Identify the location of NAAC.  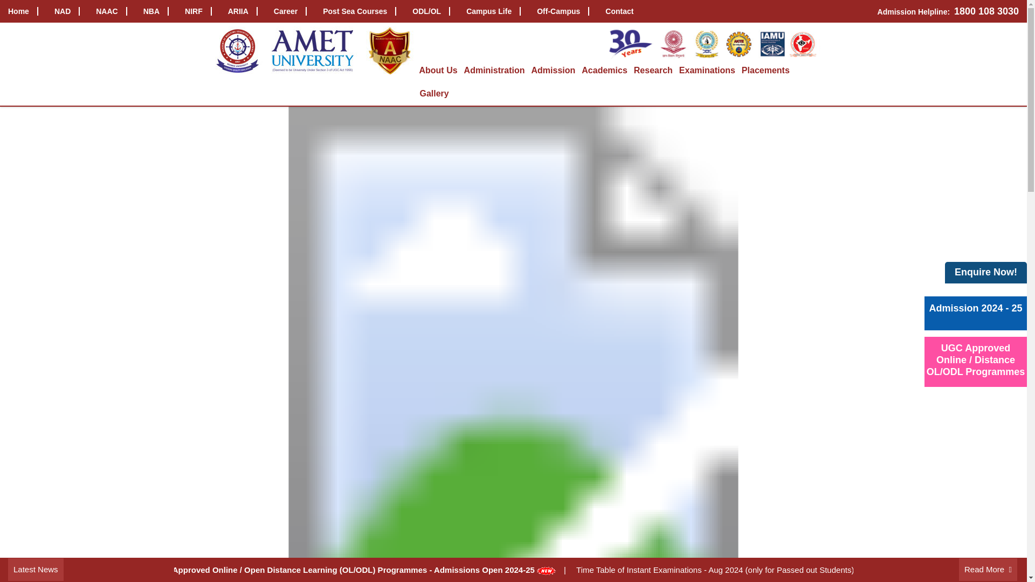
(111, 12).